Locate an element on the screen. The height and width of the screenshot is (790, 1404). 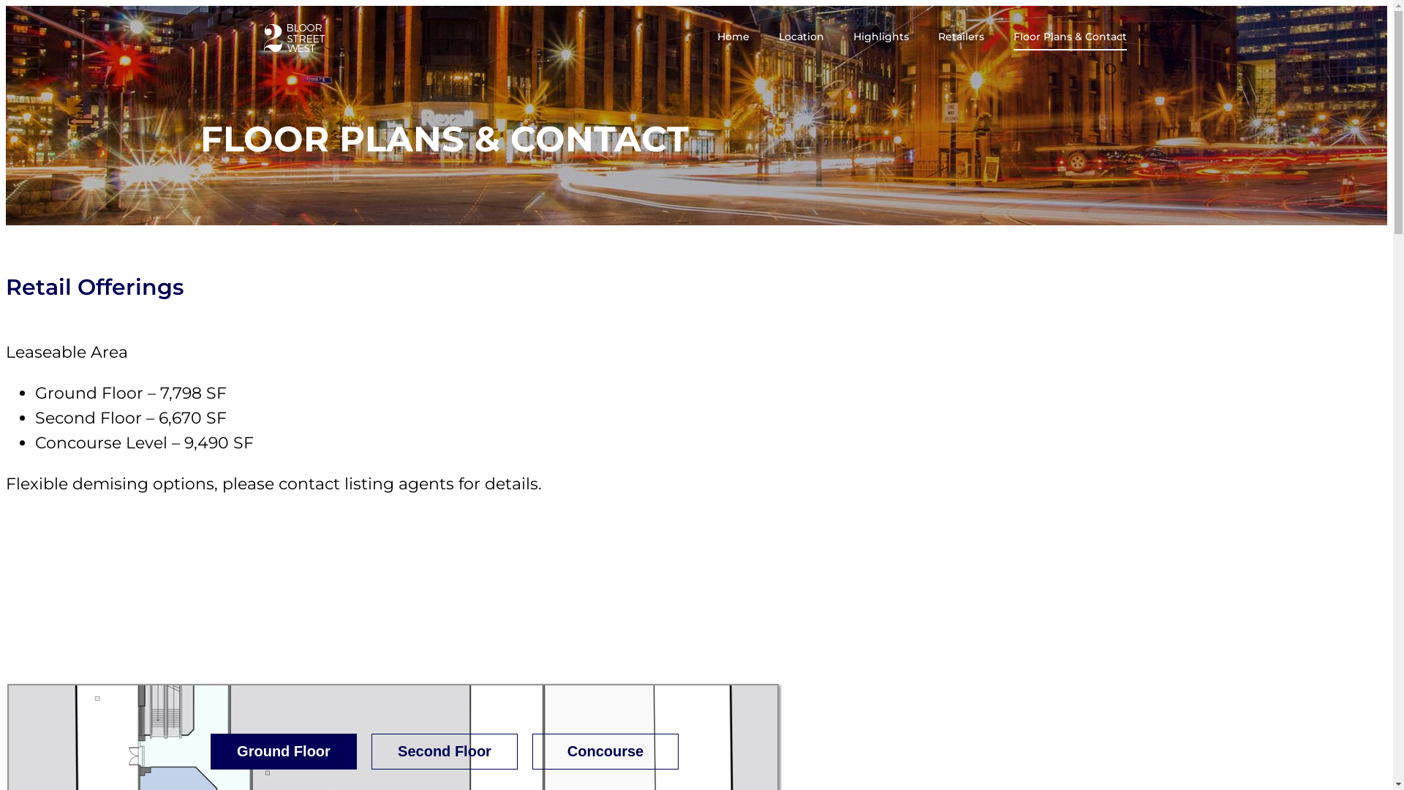
Floor Plans & Contact is located at coordinates (1071, 40).